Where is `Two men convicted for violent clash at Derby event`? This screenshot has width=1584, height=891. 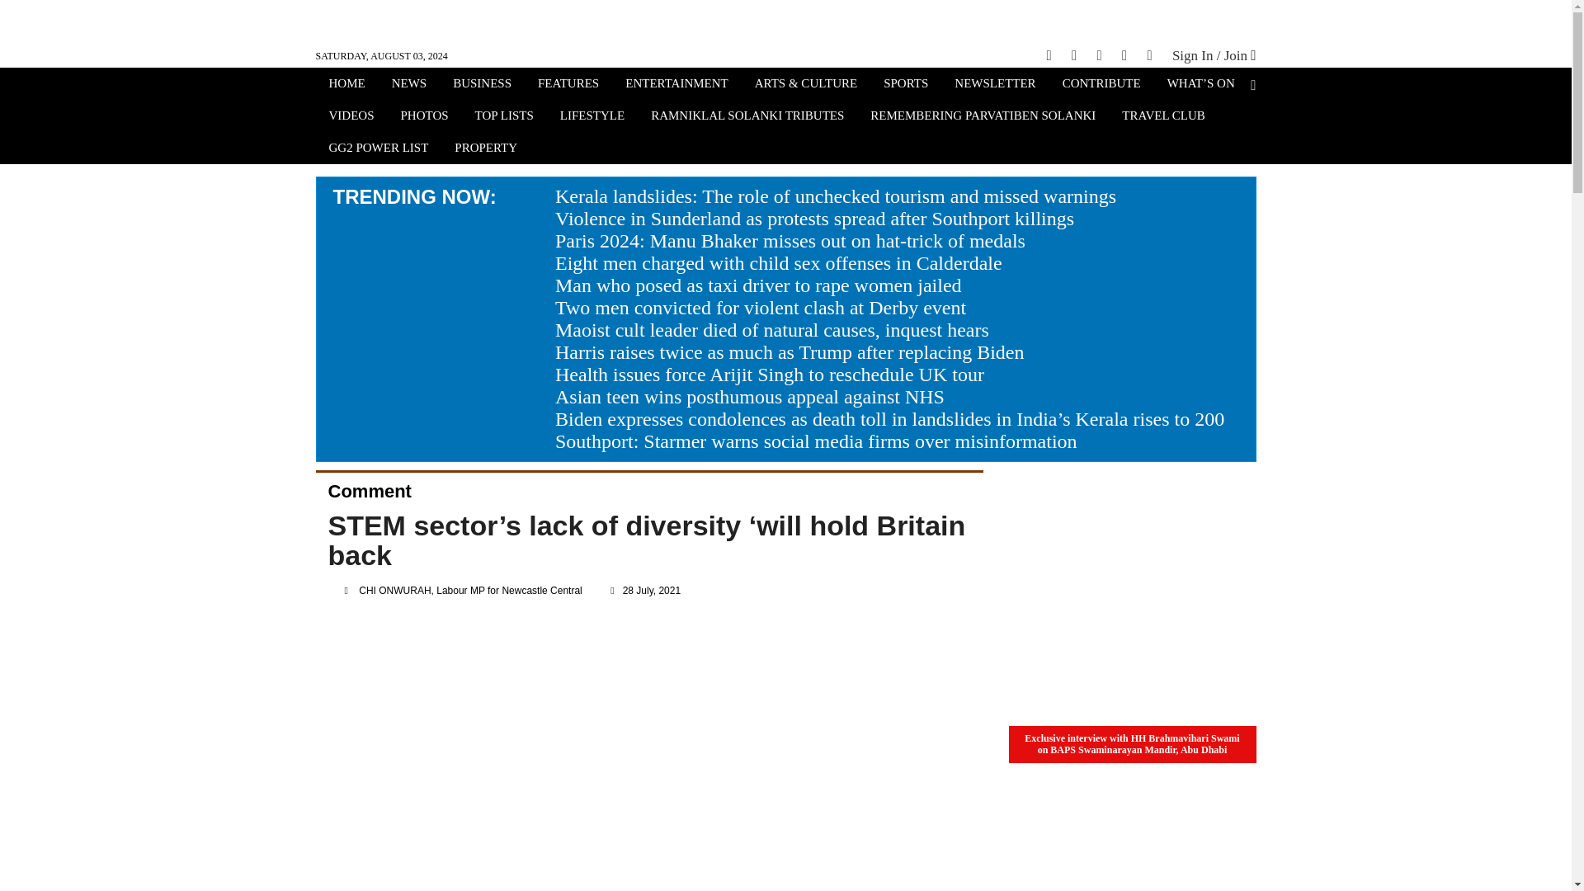
Two men convicted for violent clash at Derby event is located at coordinates (761, 307).